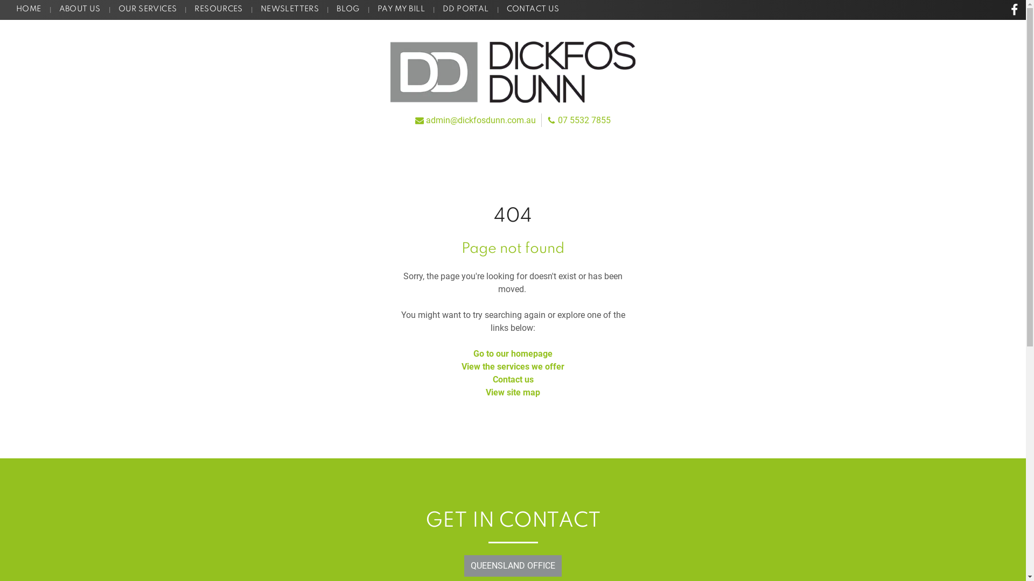 Image resolution: width=1034 pixels, height=581 pixels. What do you see at coordinates (579, 119) in the screenshot?
I see `07 5532 7855` at bounding box center [579, 119].